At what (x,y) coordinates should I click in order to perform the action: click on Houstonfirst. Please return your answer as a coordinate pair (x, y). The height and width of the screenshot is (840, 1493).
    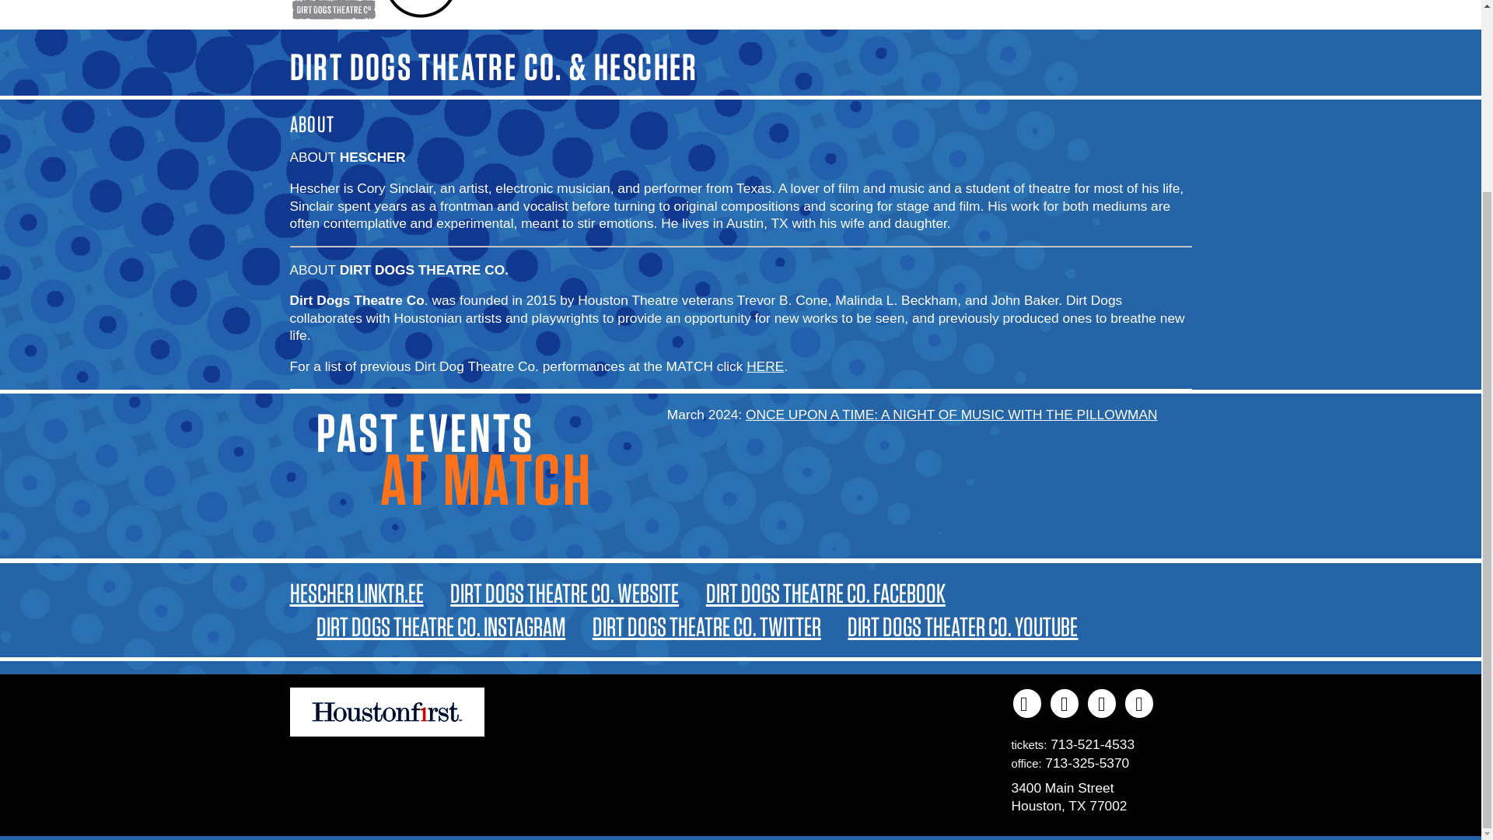
    Looking at the image, I should click on (386, 712).